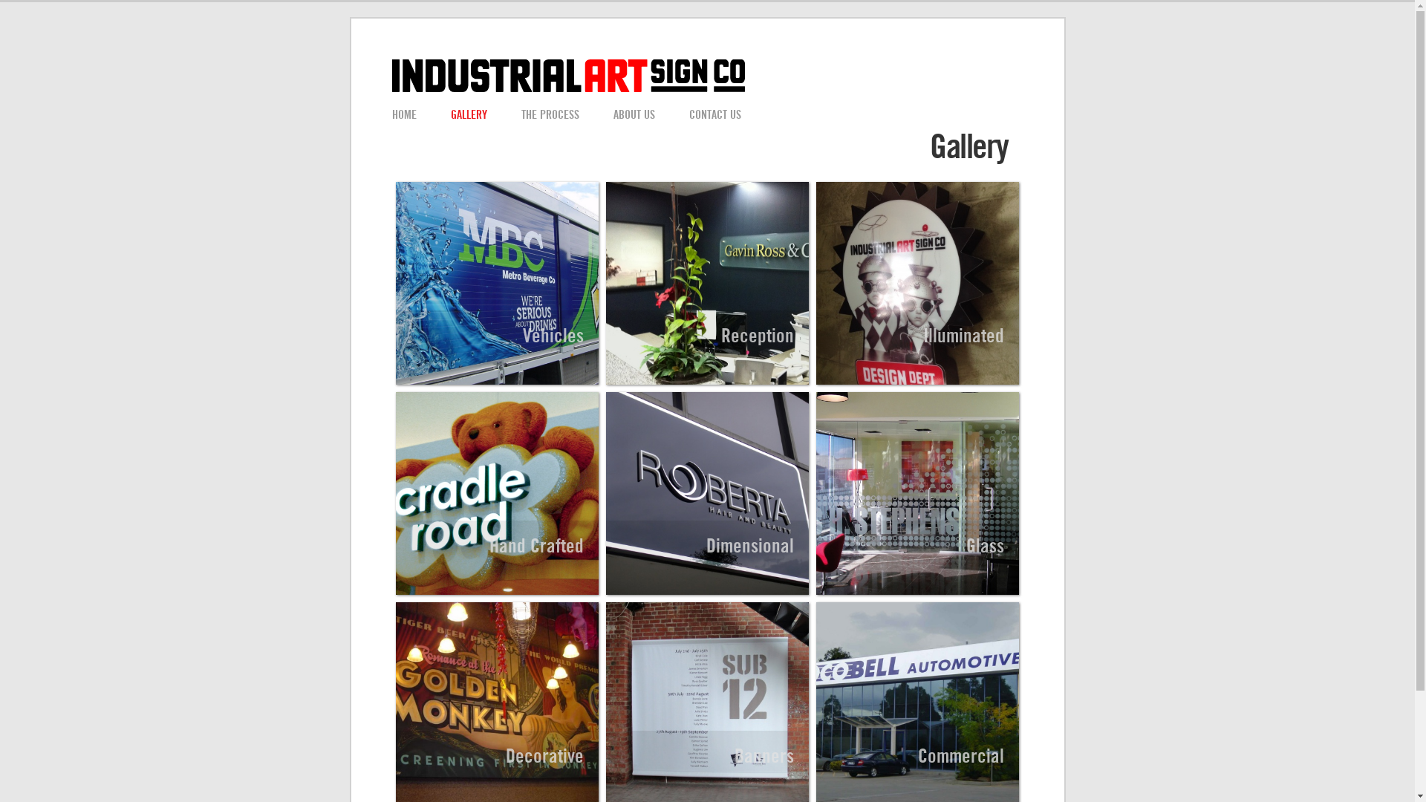 This screenshot has width=1426, height=802. What do you see at coordinates (468, 116) in the screenshot?
I see `GALLERY` at bounding box center [468, 116].